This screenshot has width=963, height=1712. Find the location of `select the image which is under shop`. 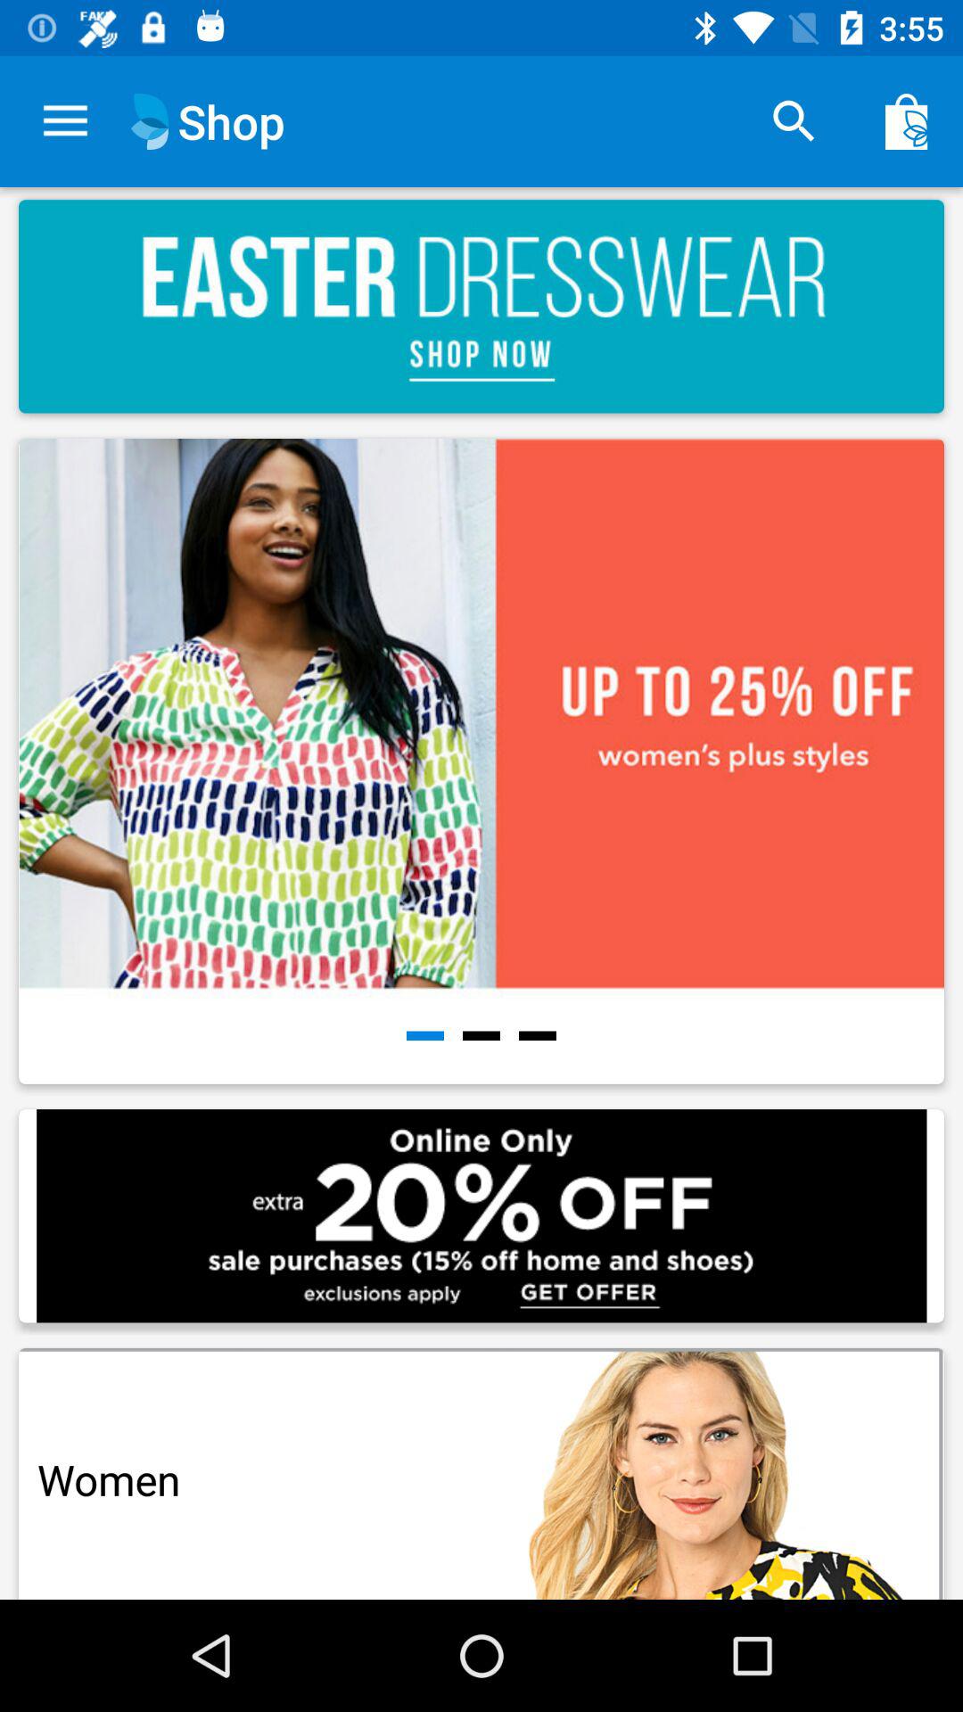

select the image which is under shop is located at coordinates (481, 307).